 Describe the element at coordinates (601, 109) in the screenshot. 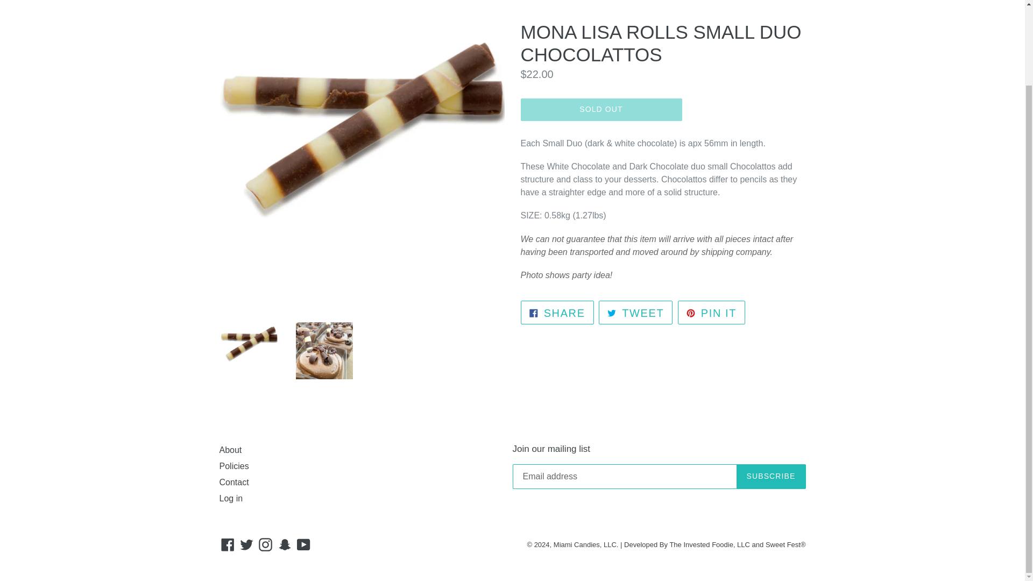

I see `Miami Candies, LLC. on Twitter` at that location.